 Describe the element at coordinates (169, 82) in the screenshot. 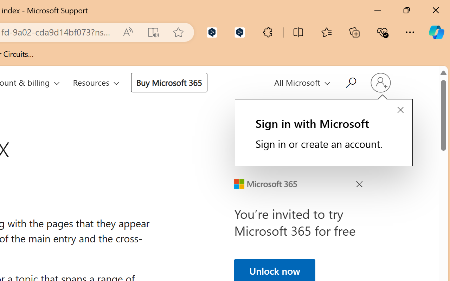

I see `Buy Microsoft 365` at that location.